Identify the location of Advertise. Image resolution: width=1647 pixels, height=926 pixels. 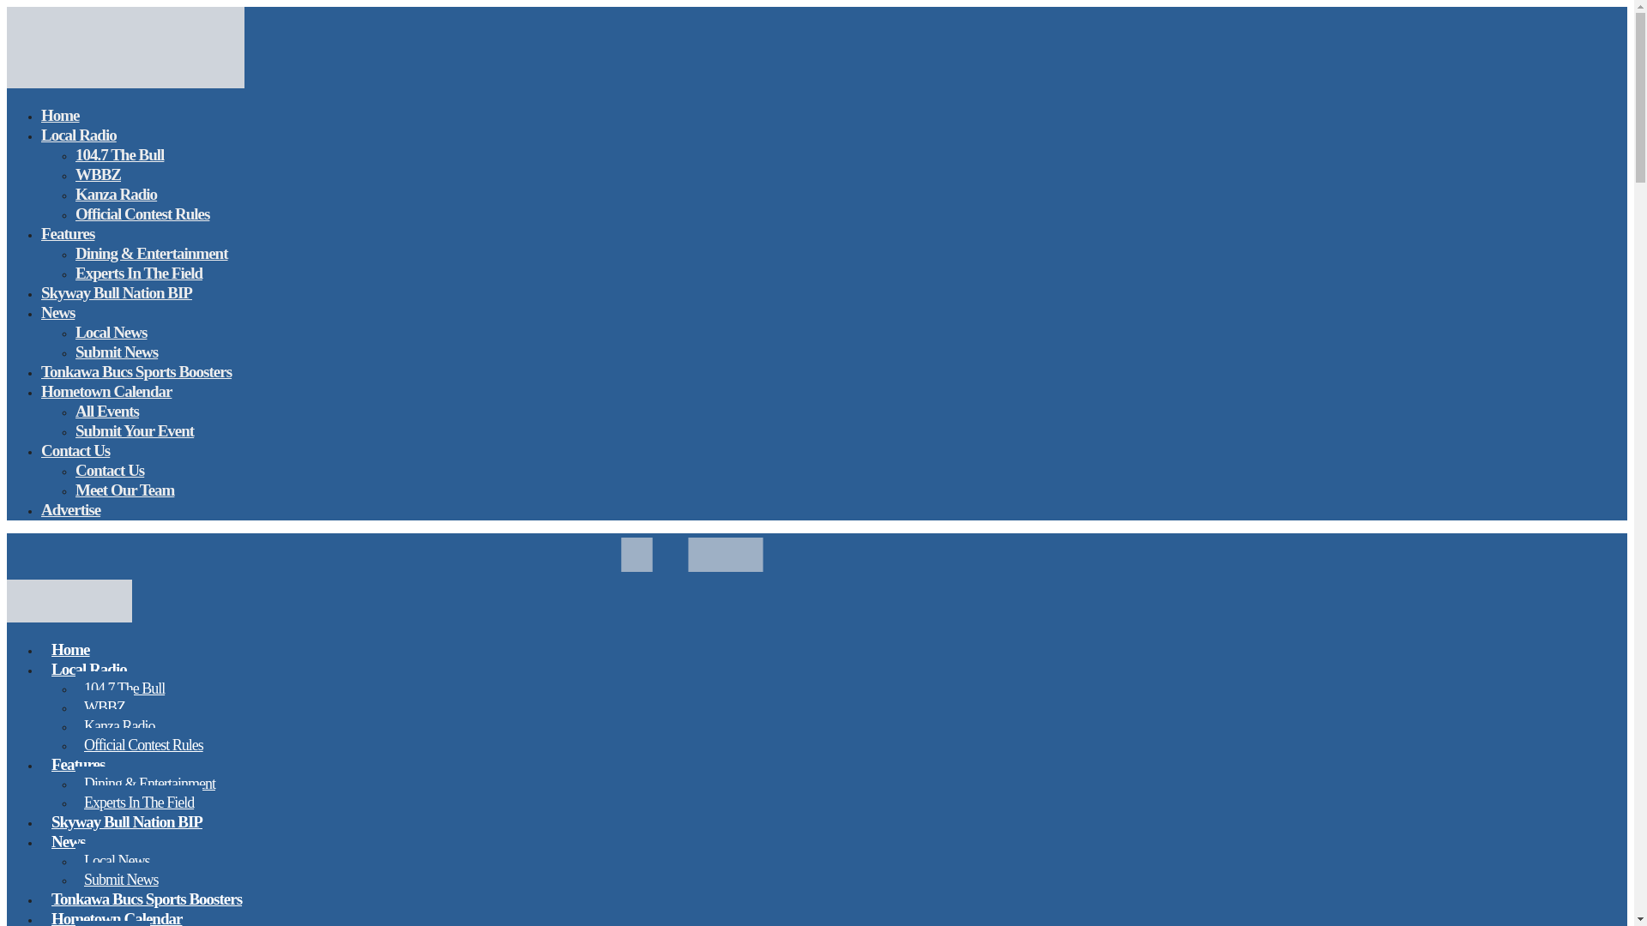
(70, 509).